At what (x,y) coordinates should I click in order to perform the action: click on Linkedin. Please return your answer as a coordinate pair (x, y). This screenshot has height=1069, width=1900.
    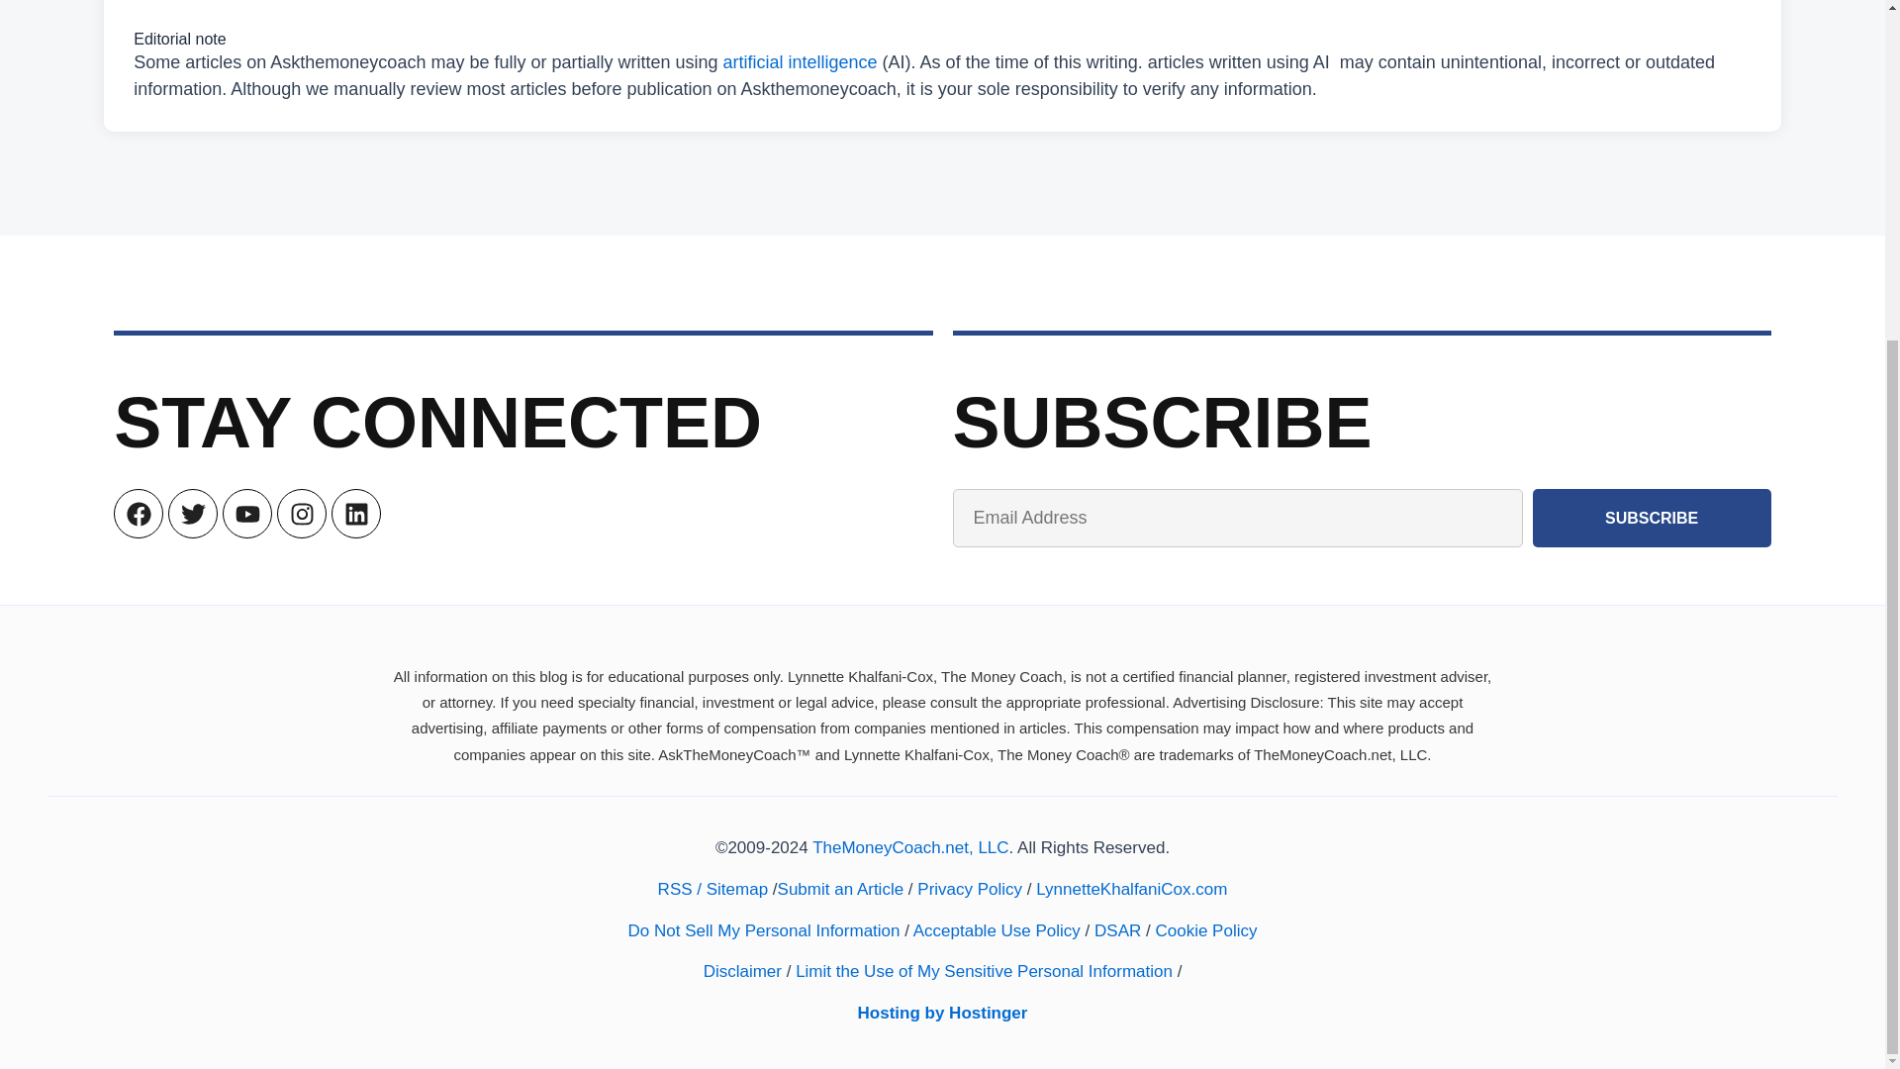
    Looking at the image, I should click on (356, 513).